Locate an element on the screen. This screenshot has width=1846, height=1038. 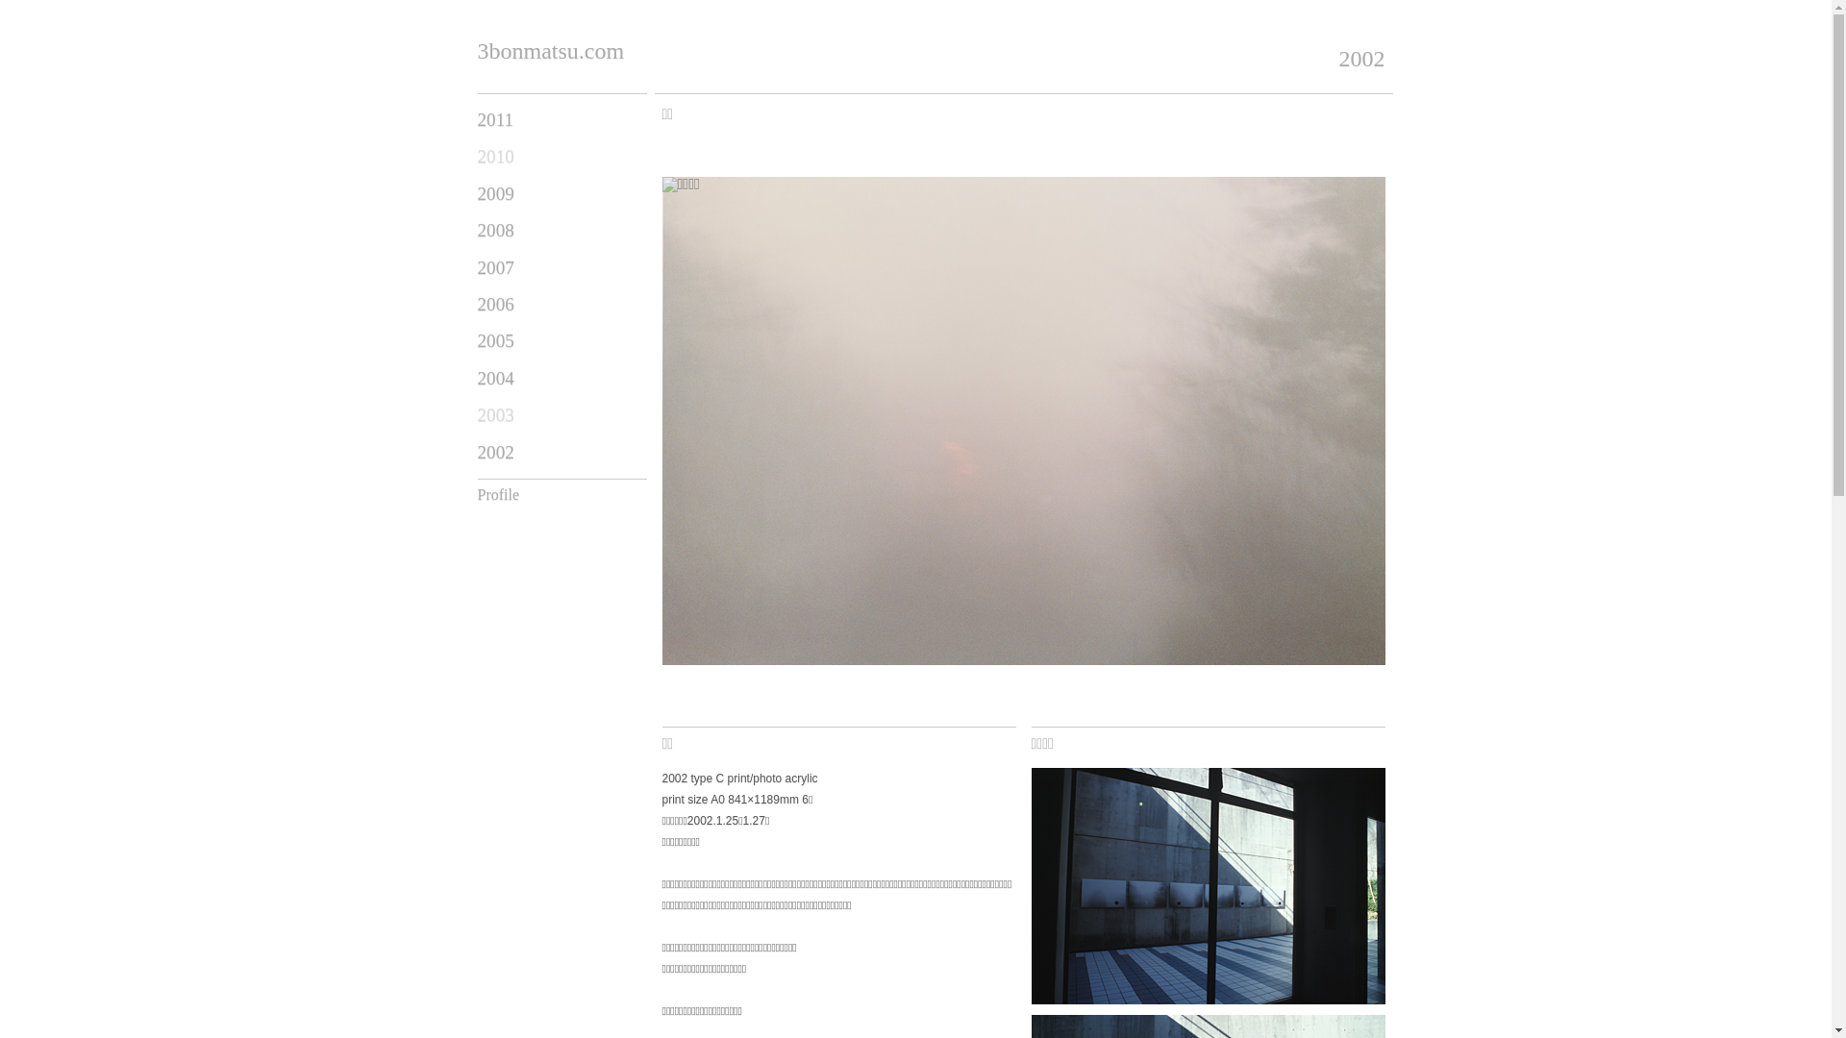
2004 is located at coordinates (495, 379).